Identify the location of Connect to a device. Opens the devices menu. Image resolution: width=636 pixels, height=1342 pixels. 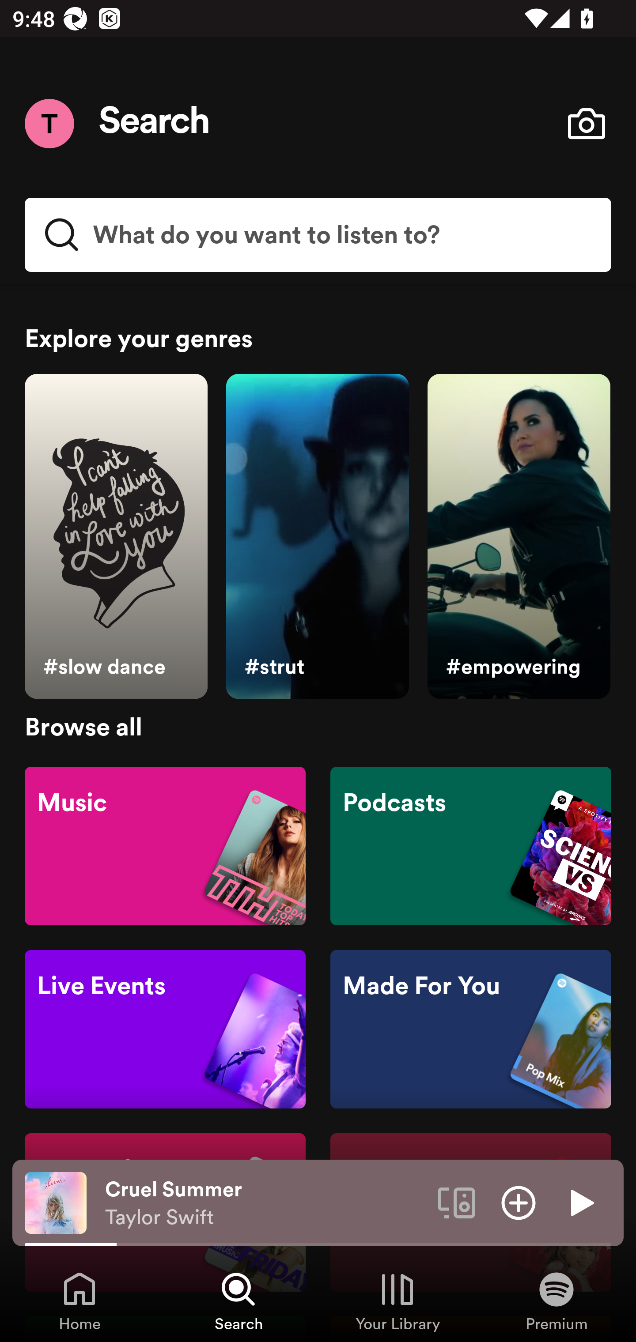
(457, 1202).